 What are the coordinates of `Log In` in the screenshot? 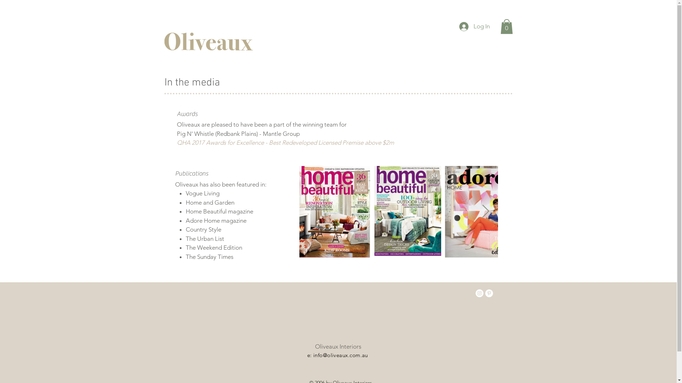 It's located at (474, 27).